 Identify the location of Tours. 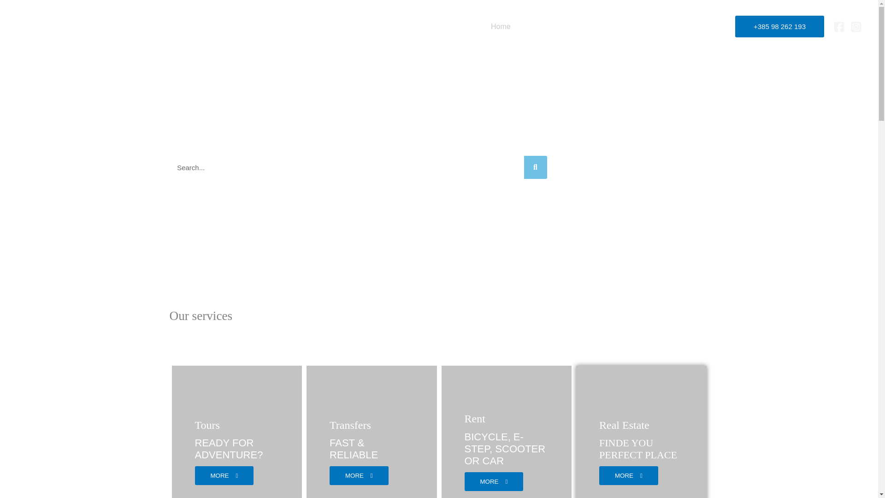
(207, 425).